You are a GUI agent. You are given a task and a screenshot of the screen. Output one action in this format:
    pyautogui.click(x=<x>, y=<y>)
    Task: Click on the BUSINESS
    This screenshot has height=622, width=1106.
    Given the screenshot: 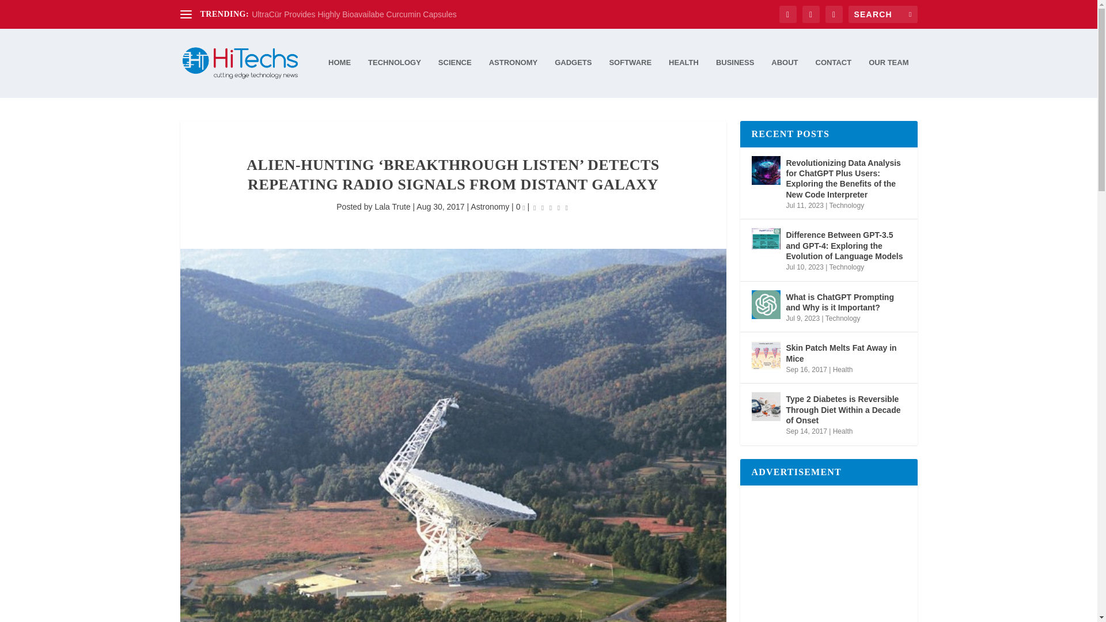 What is the action you would take?
    pyautogui.click(x=735, y=77)
    